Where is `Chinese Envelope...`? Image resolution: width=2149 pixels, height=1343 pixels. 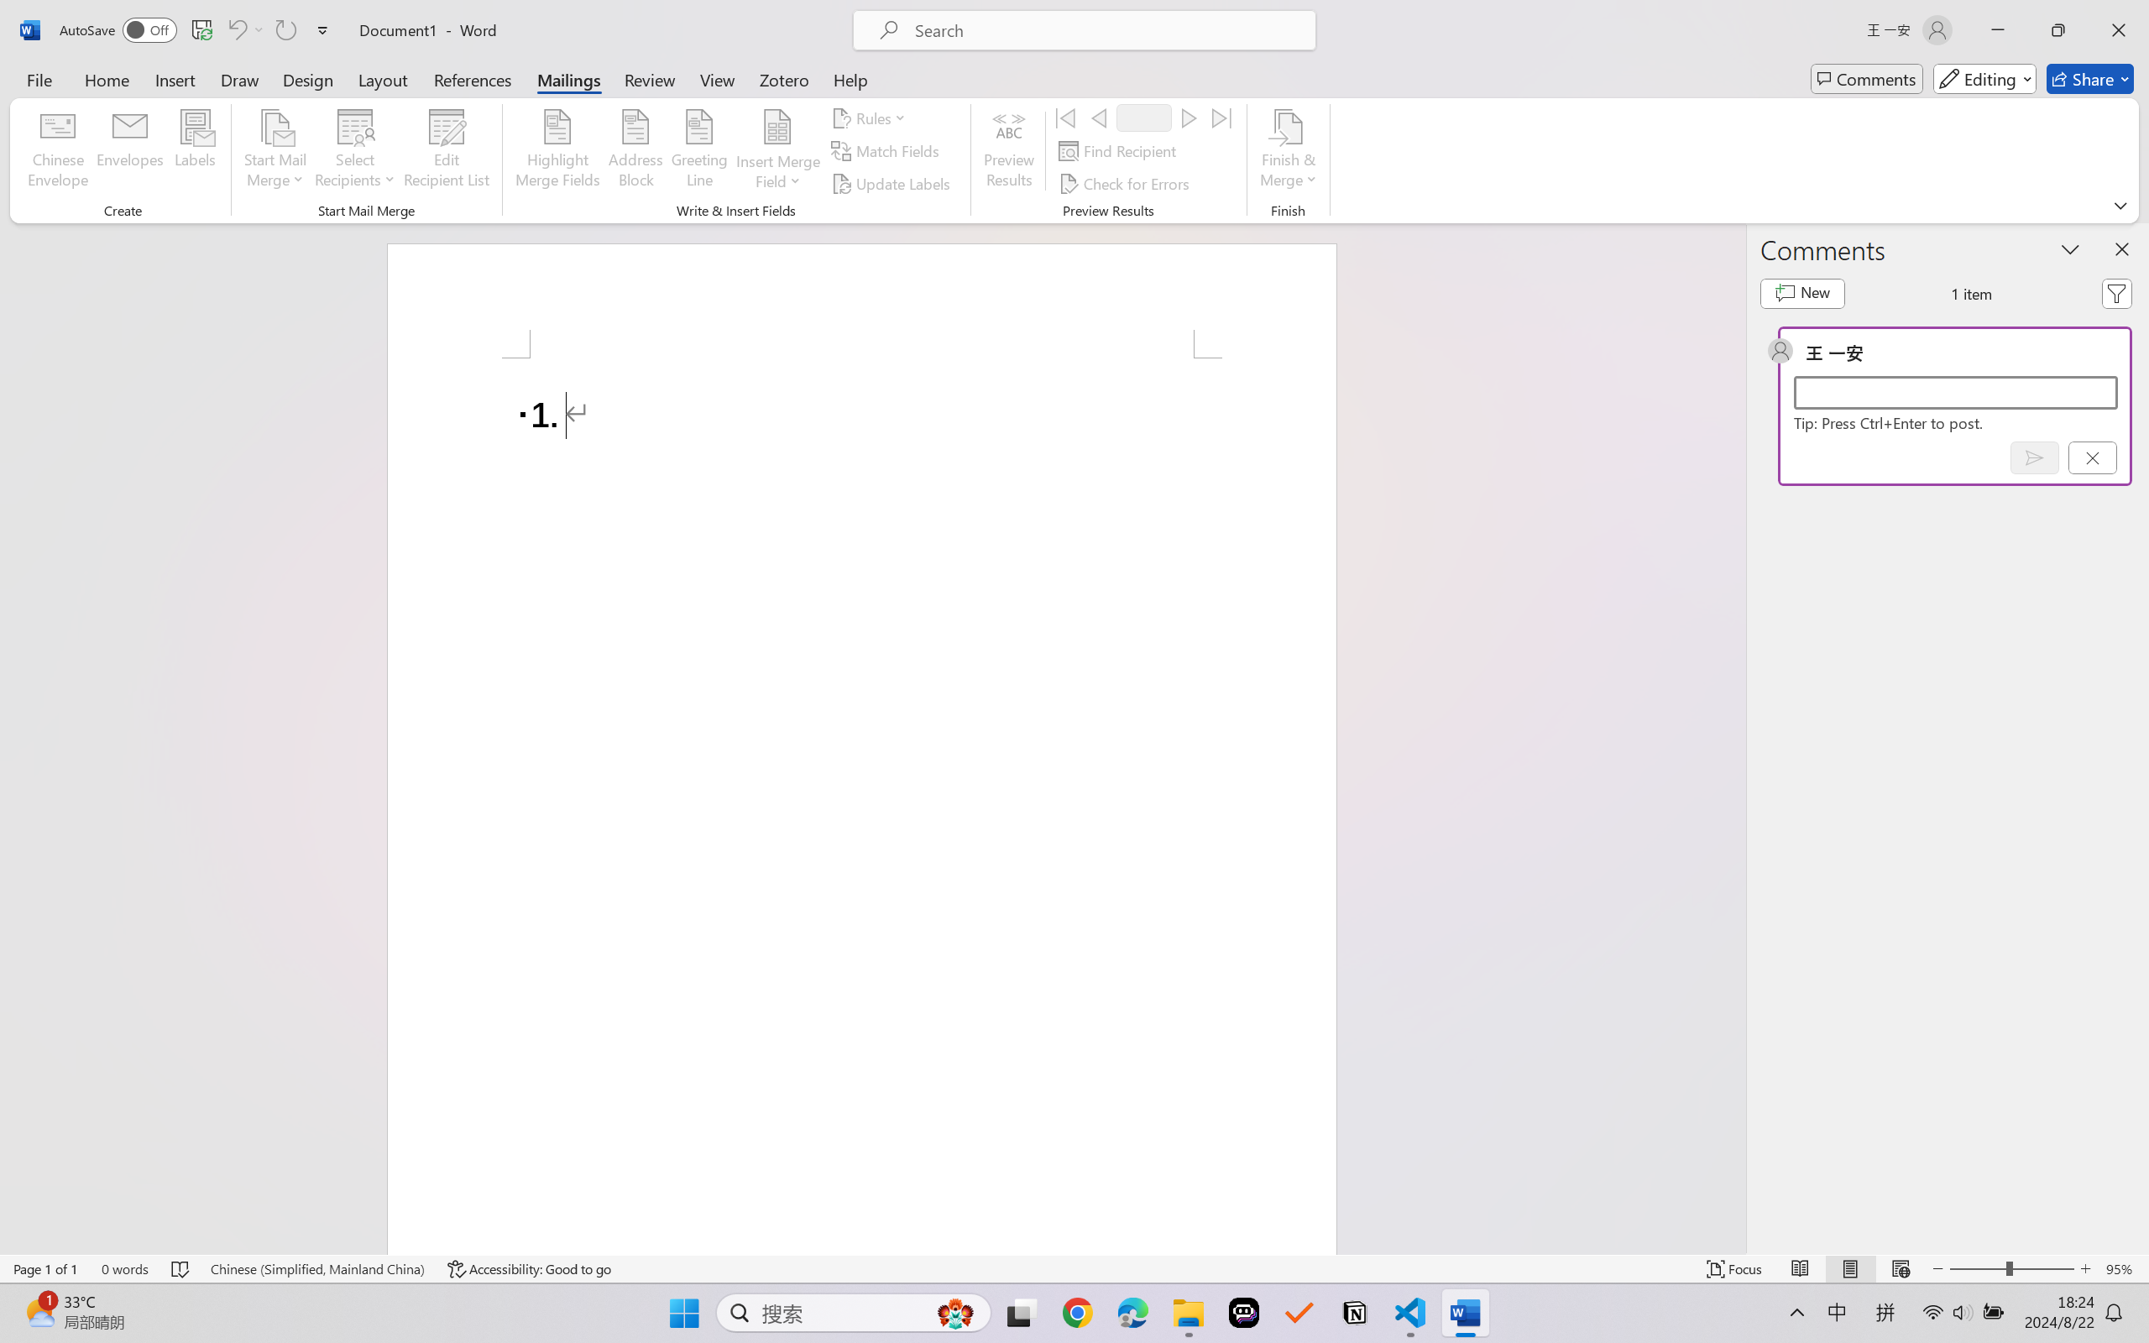 Chinese Envelope... is located at coordinates (59, 151).